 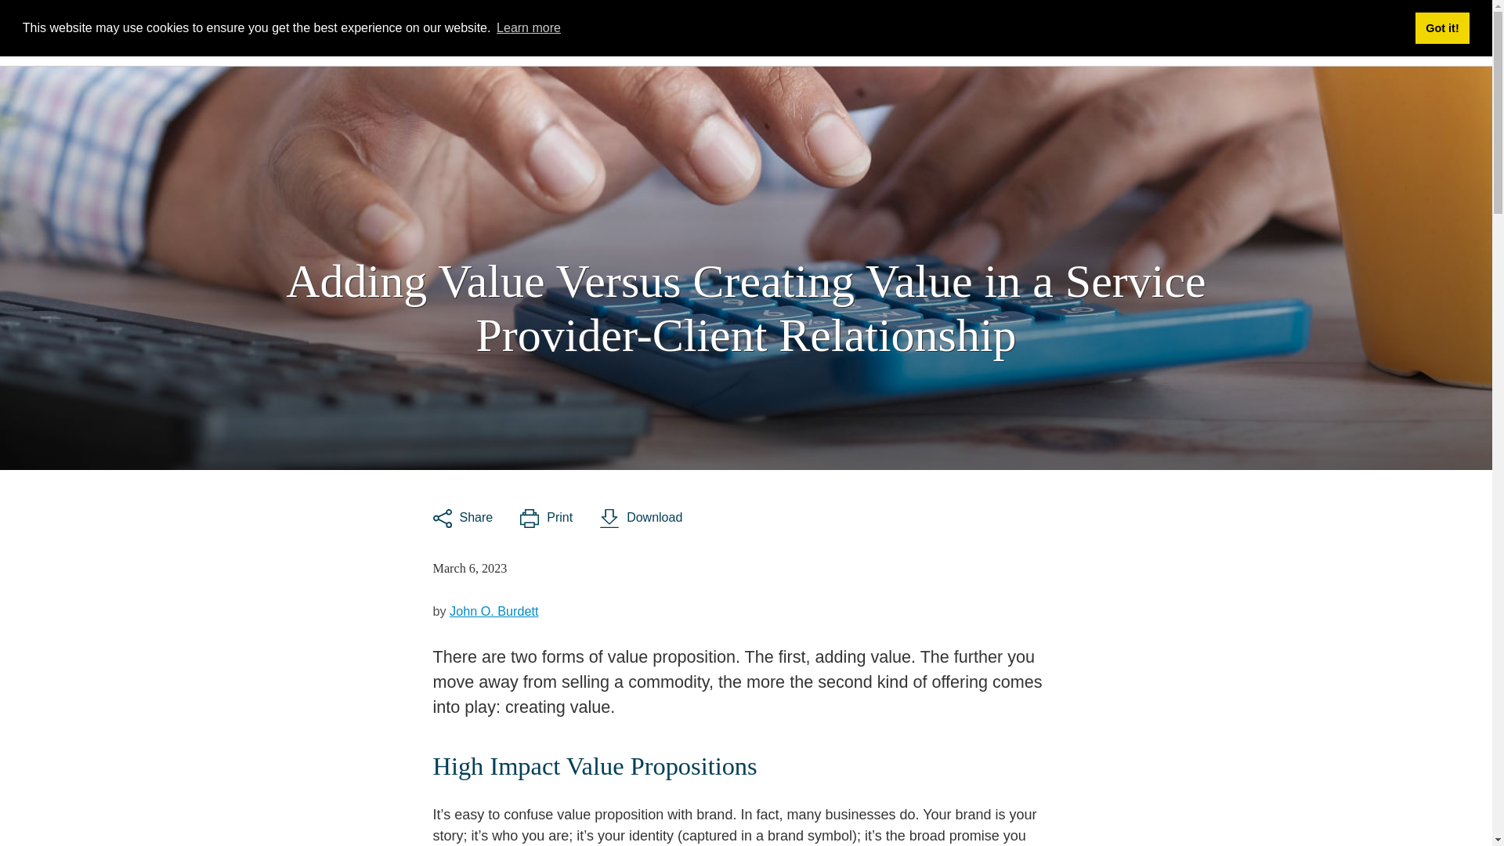 What do you see at coordinates (356, 28) in the screenshot?
I see `Leadership Insights` at bounding box center [356, 28].